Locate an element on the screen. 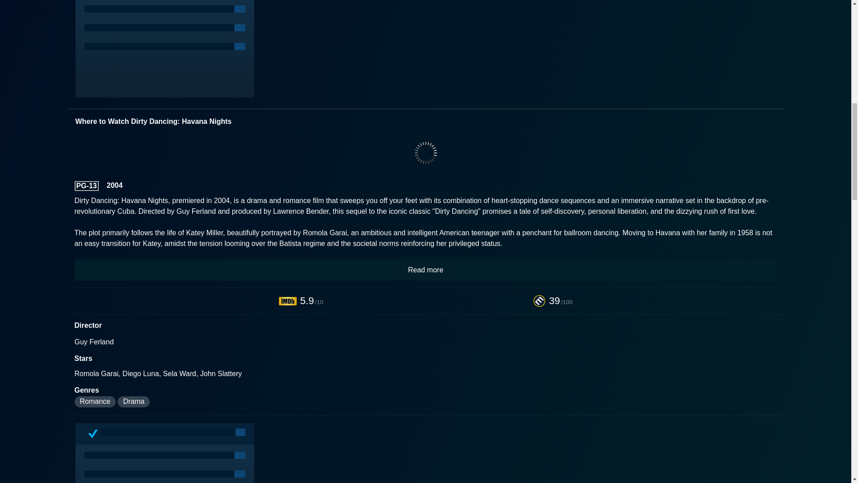 Image resolution: width=858 pixels, height=483 pixels. Read more is located at coordinates (425, 270).